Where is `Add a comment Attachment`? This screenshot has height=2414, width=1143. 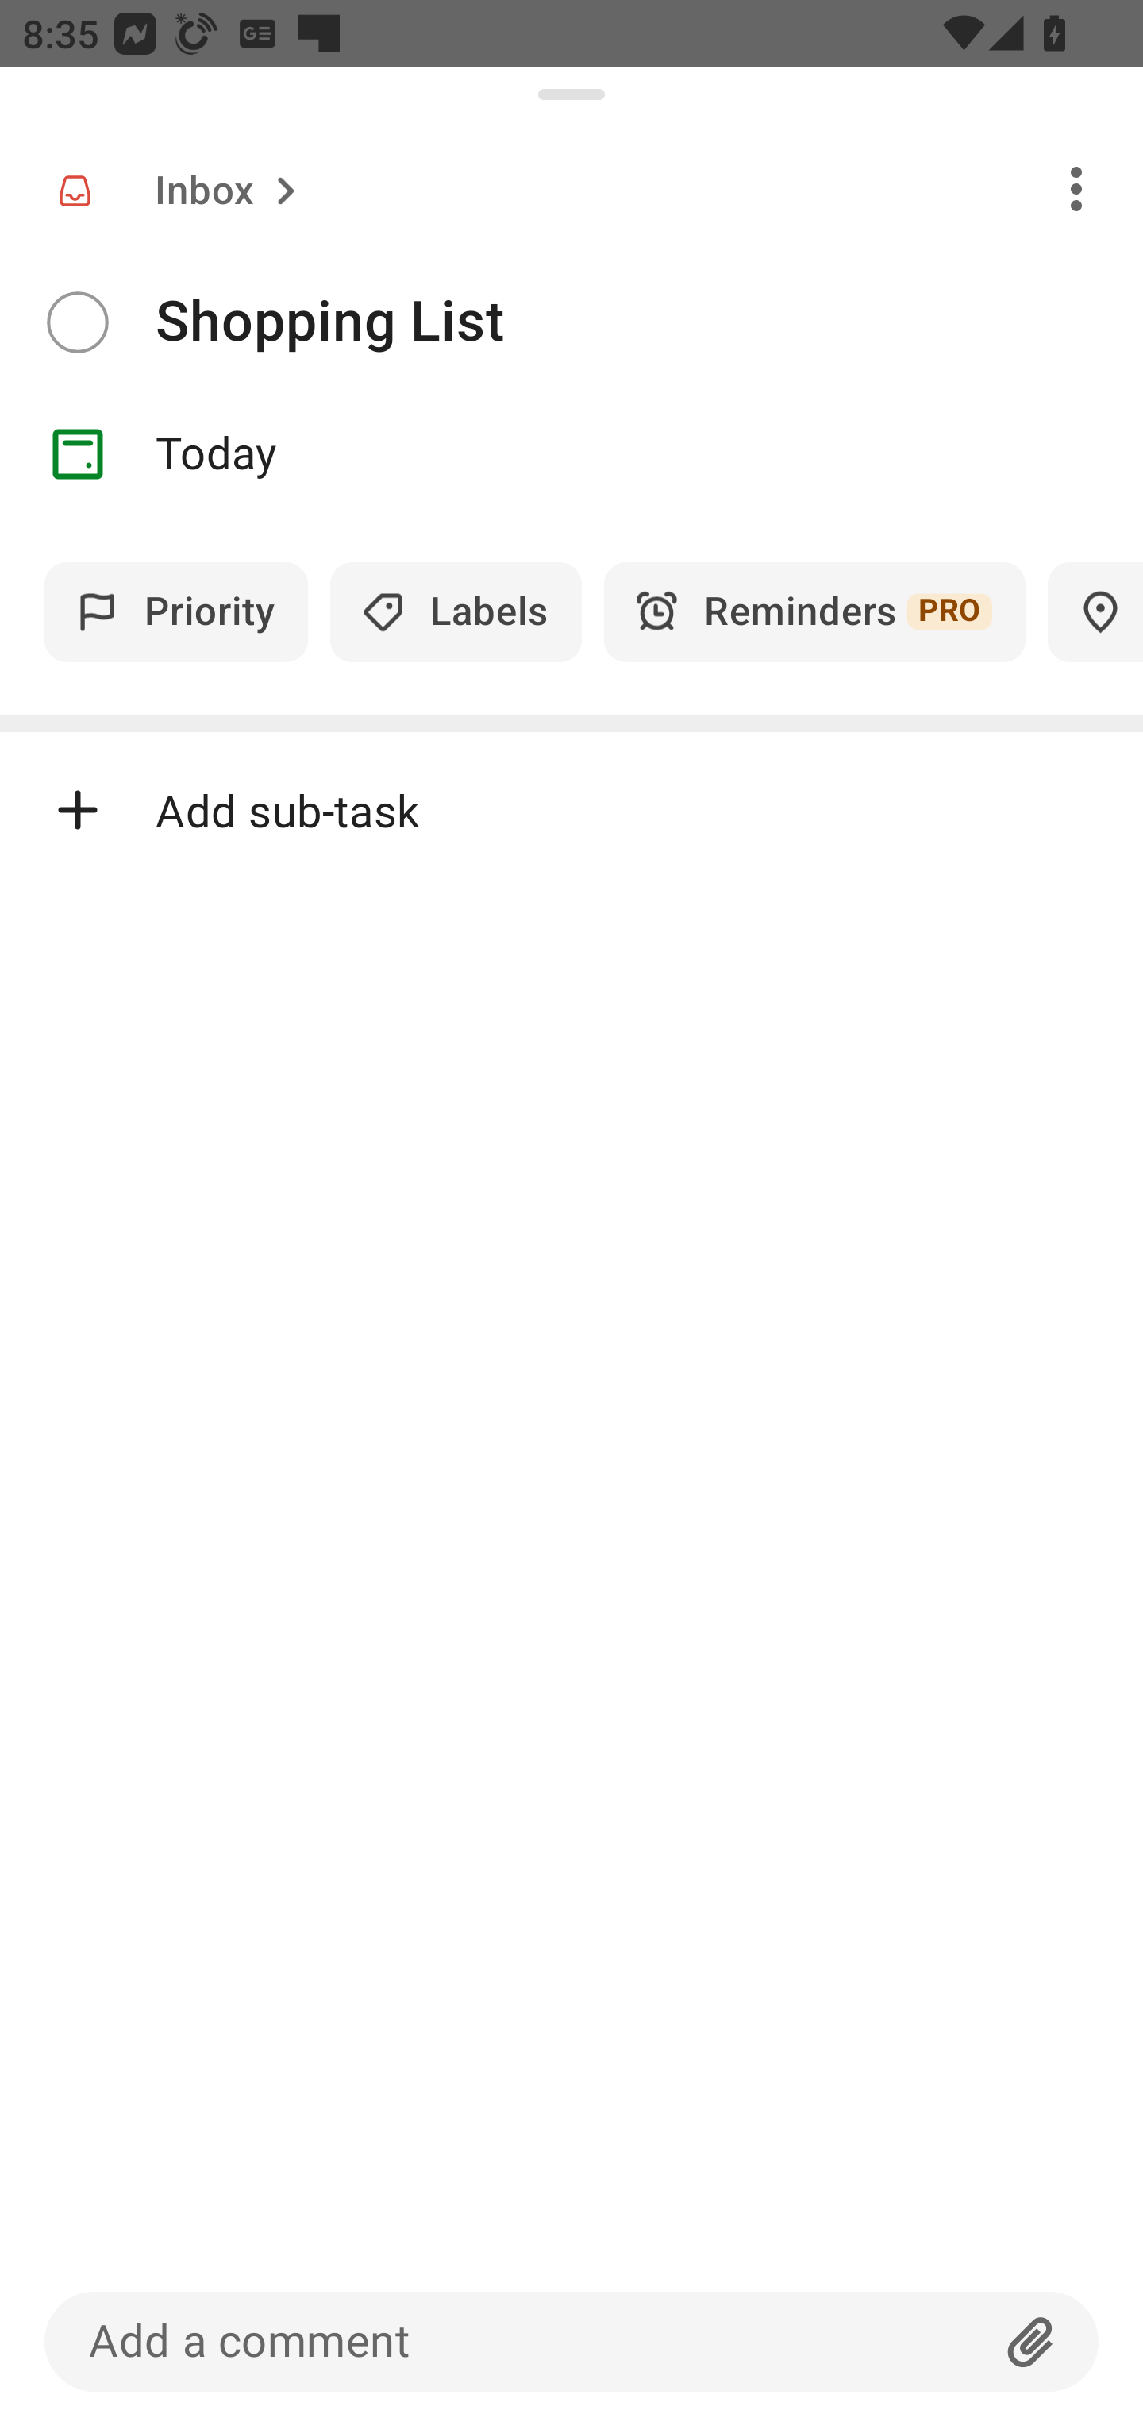
Add a comment Attachment is located at coordinates (571, 2341).